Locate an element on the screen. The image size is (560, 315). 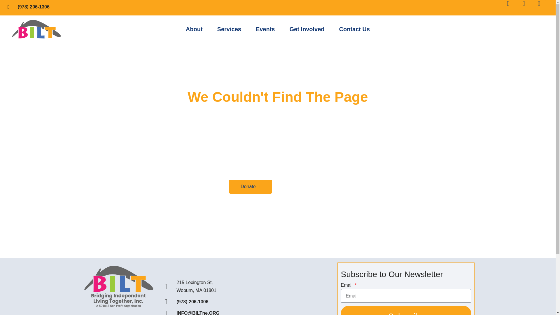
Or Volunteer is located at coordinates (298, 187).